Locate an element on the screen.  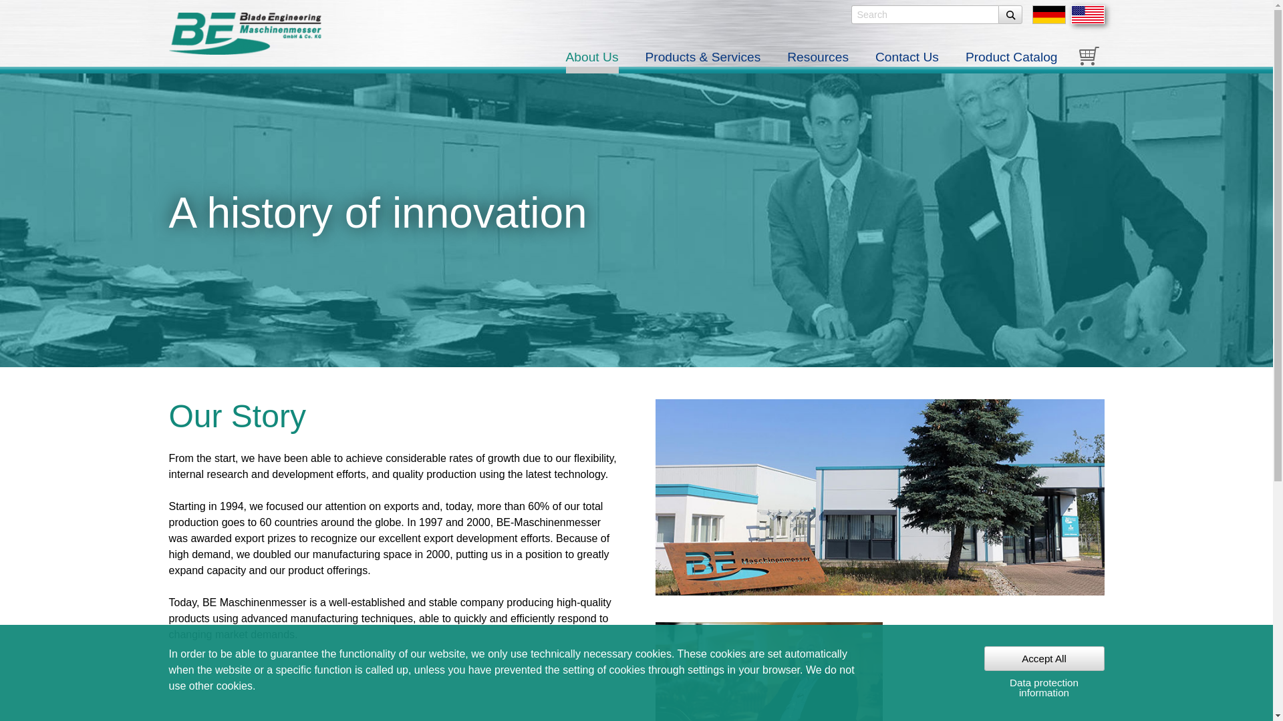
Resources is located at coordinates (818, 60).